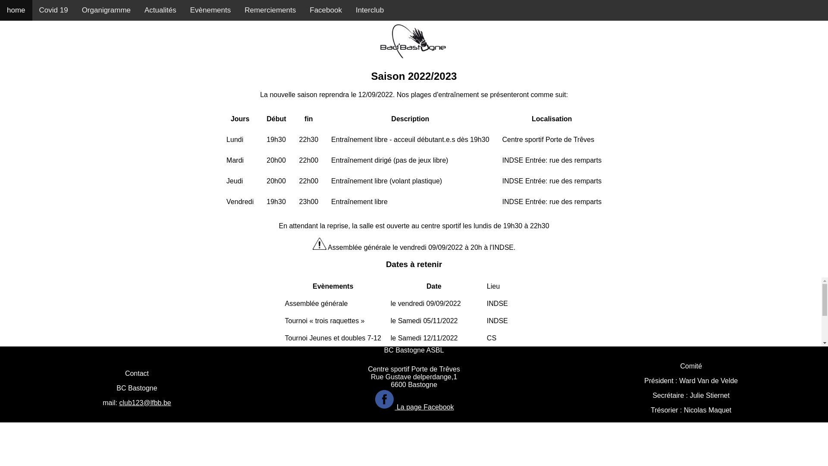 The image size is (828, 466). What do you see at coordinates (270, 10) in the screenshot?
I see `Remerciements` at bounding box center [270, 10].